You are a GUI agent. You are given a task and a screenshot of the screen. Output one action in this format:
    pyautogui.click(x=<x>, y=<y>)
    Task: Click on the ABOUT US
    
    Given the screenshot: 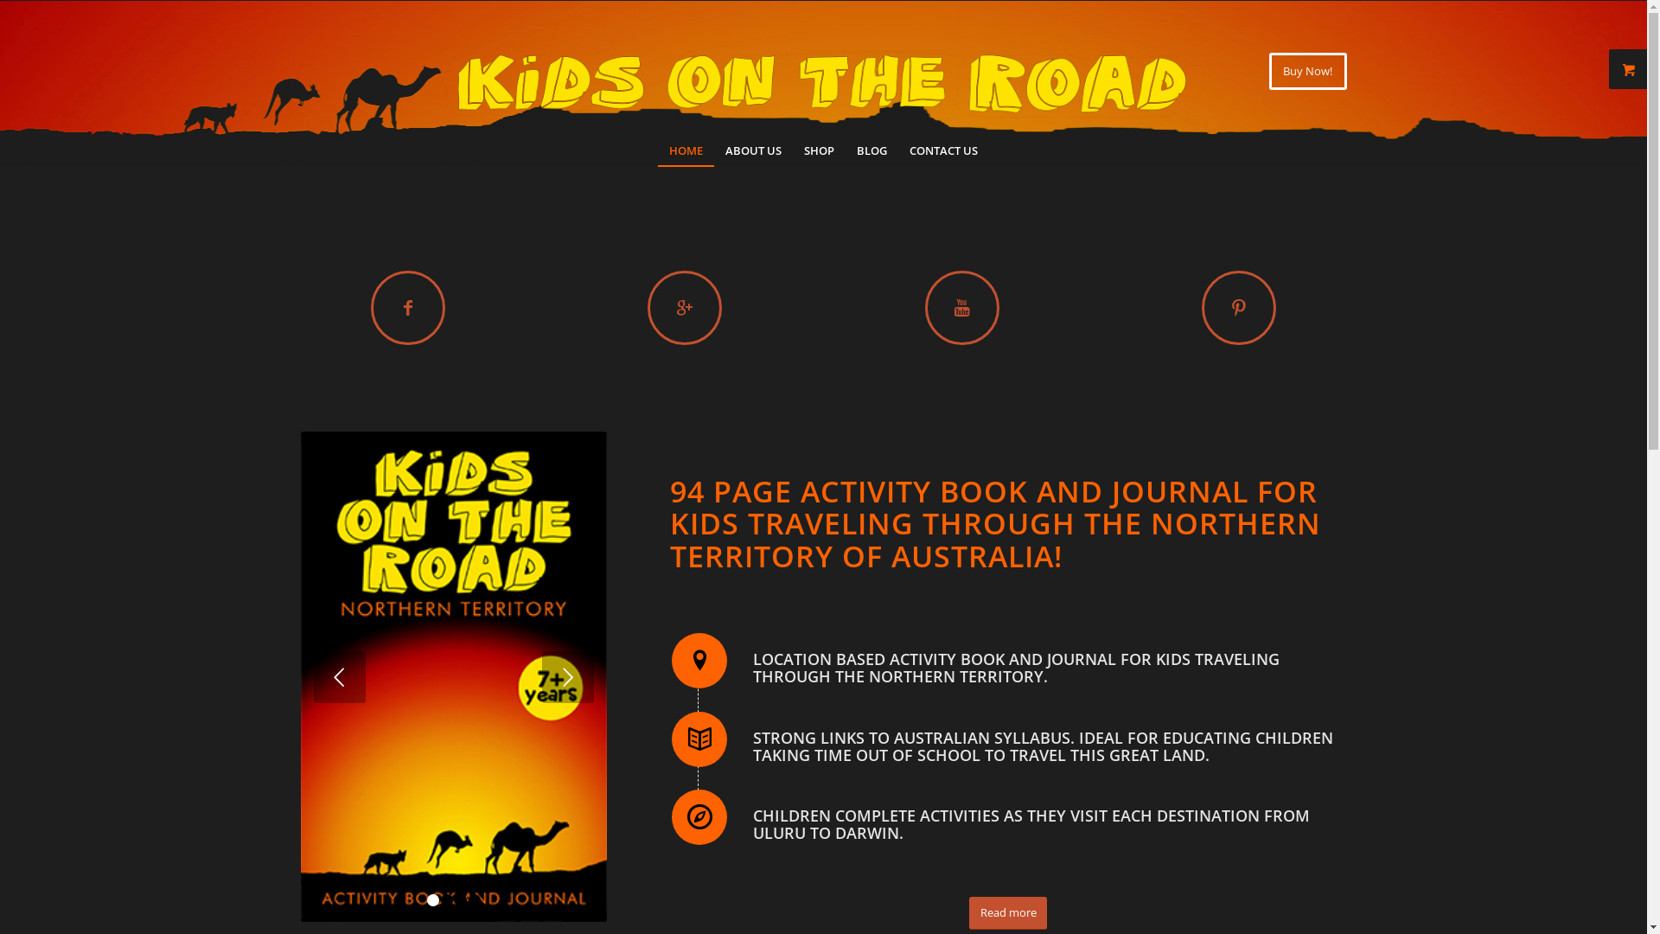 What is the action you would take?
    pyautogui.click(x=754, y=150)
    